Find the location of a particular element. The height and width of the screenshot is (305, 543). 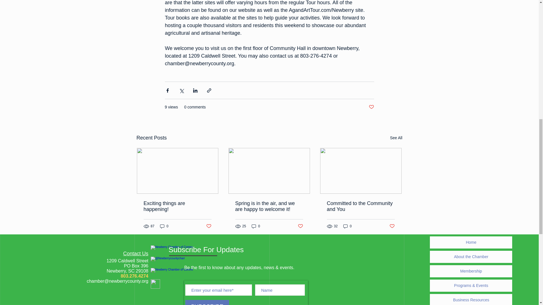

Committed to the Community and You is located at coordinates (361, 206).